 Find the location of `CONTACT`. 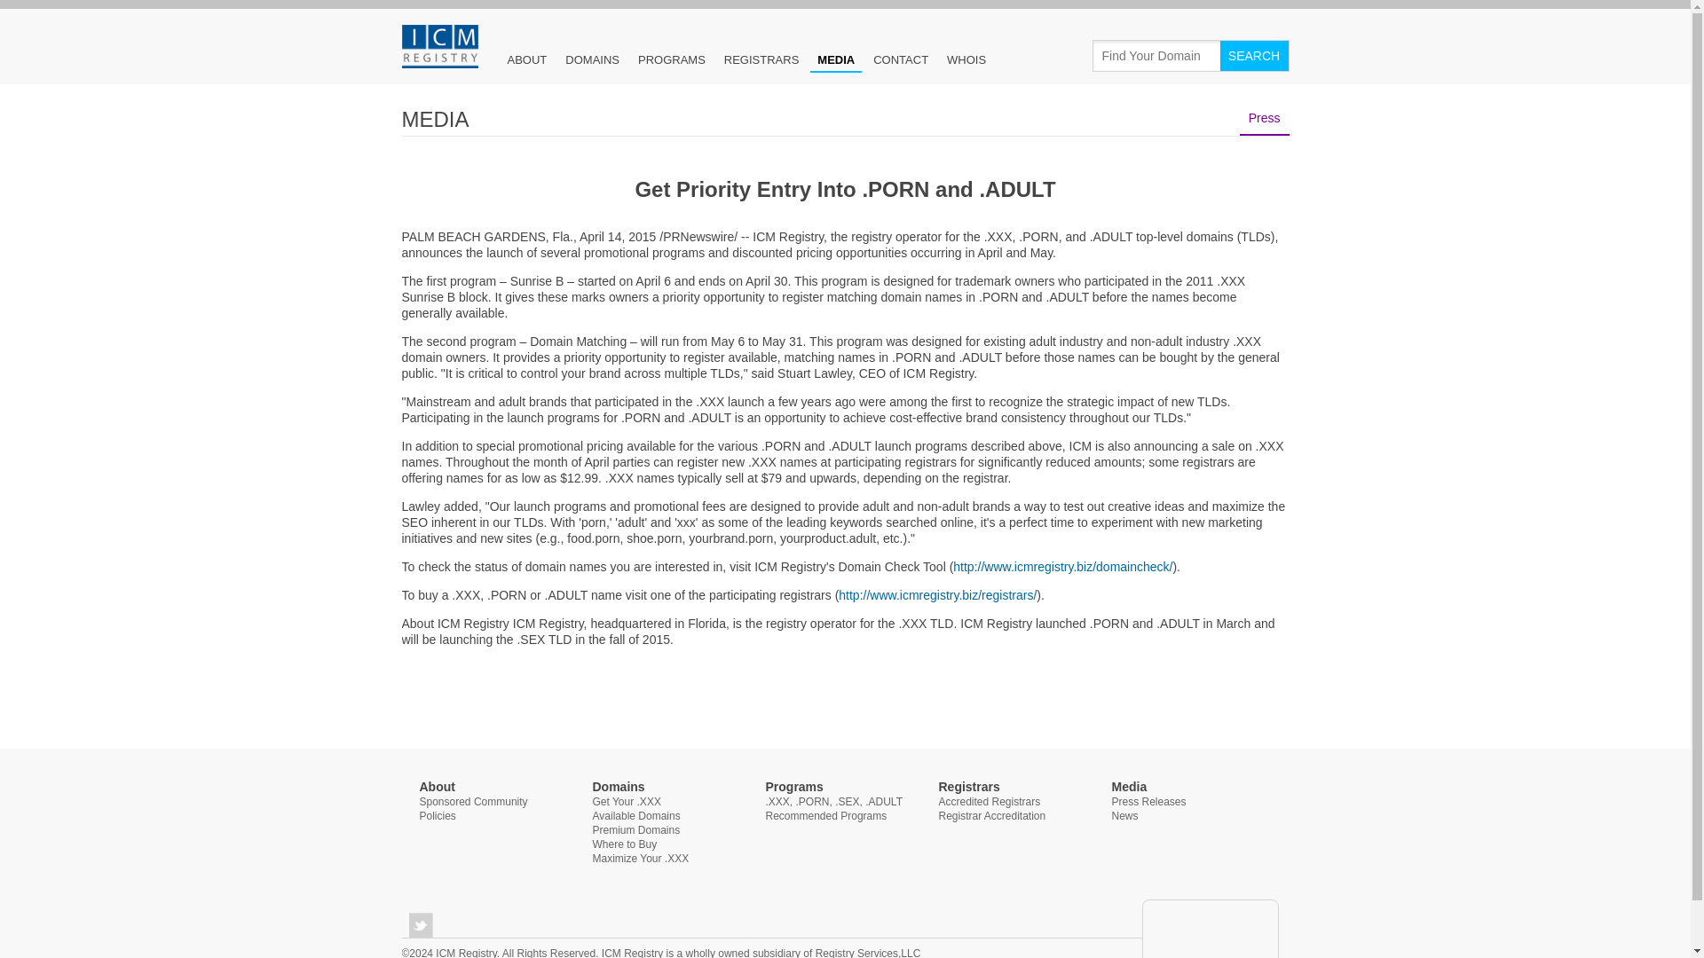

CONTACT is located at coordinates (900, 59).